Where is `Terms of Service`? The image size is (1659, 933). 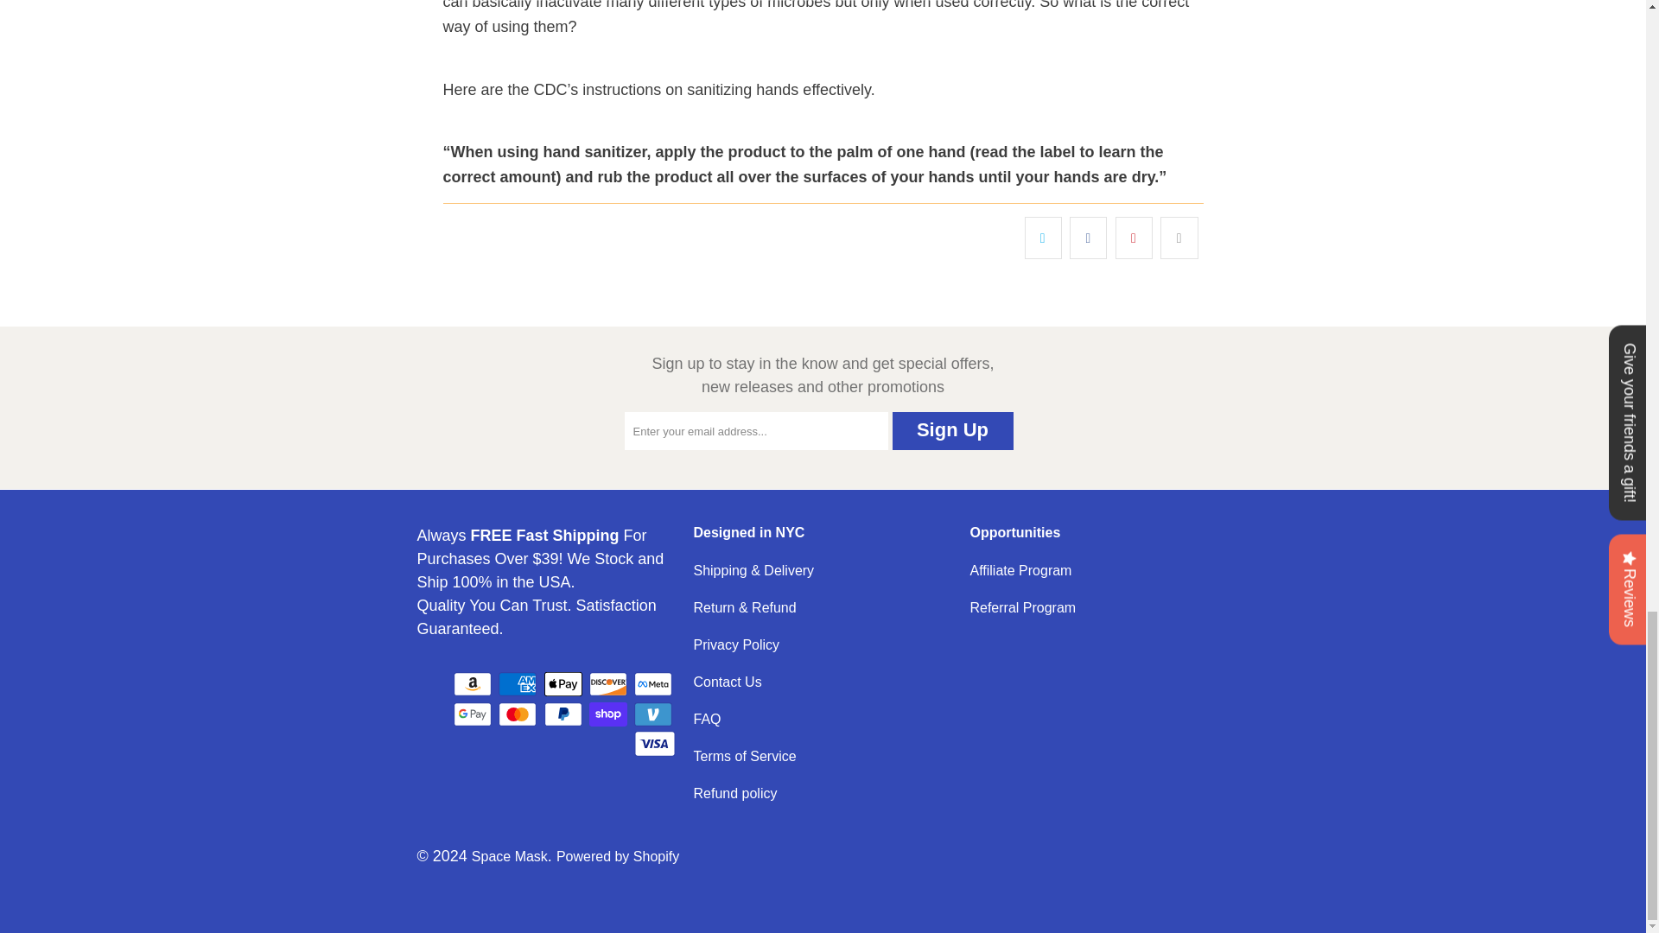
Terms of Service is located at coordinates (745, 757).